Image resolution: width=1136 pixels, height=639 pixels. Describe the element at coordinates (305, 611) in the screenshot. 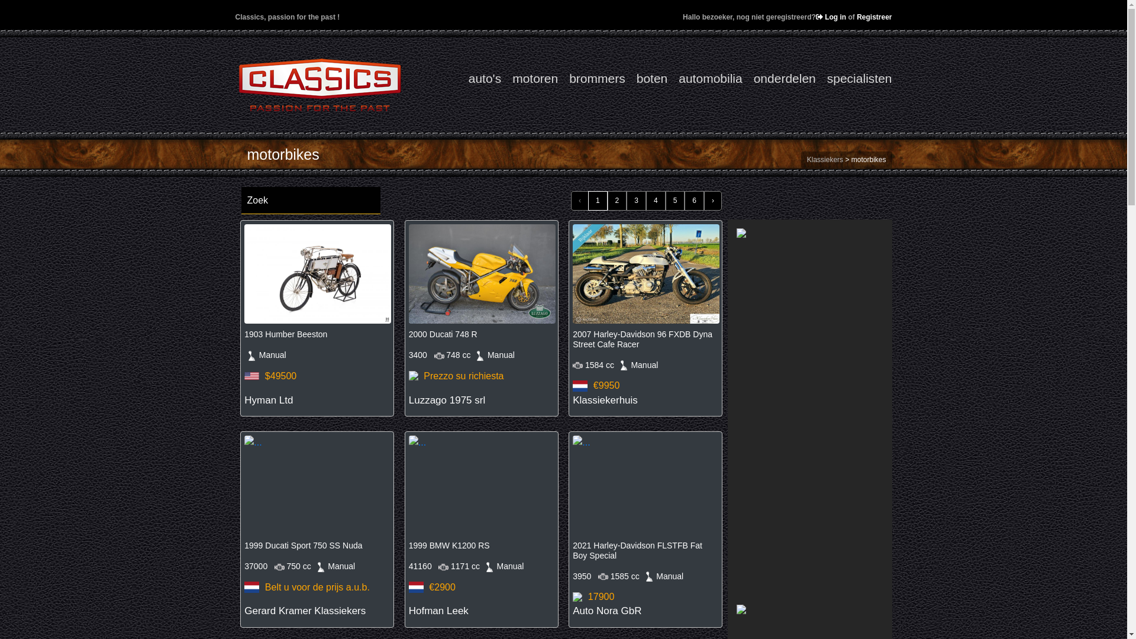

I see `Gerard Kramer Klassiekers` at that location.